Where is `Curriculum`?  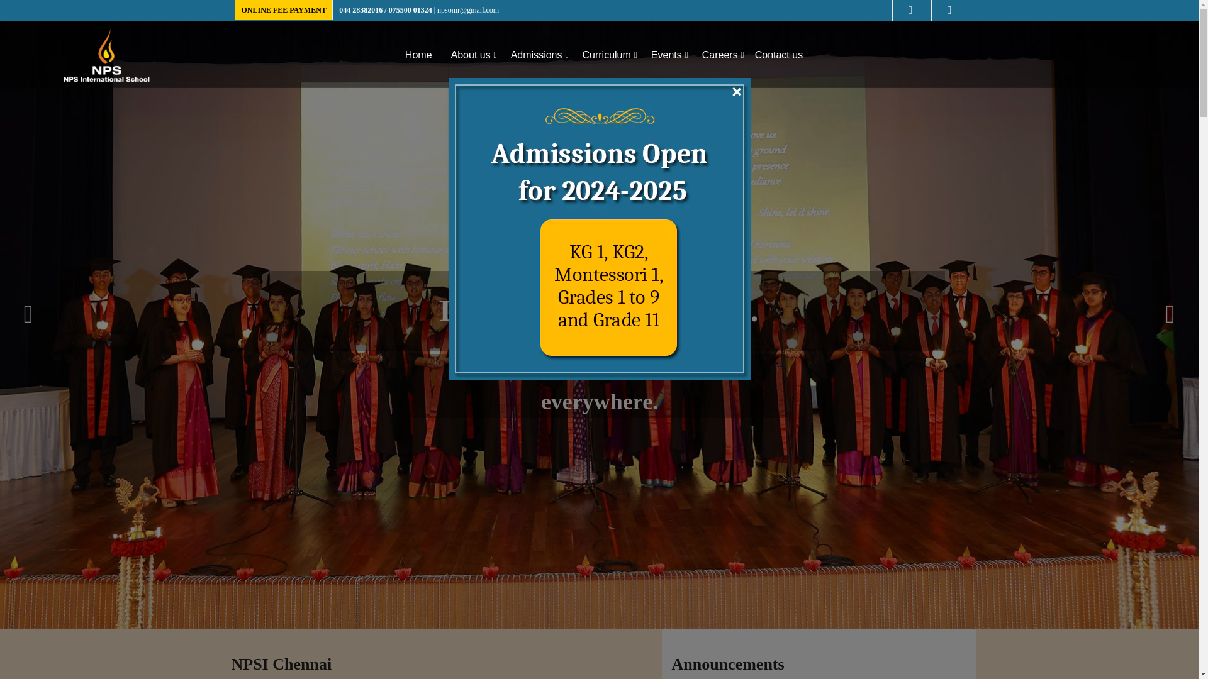
Curriculum is located at coordinates (607, 55).